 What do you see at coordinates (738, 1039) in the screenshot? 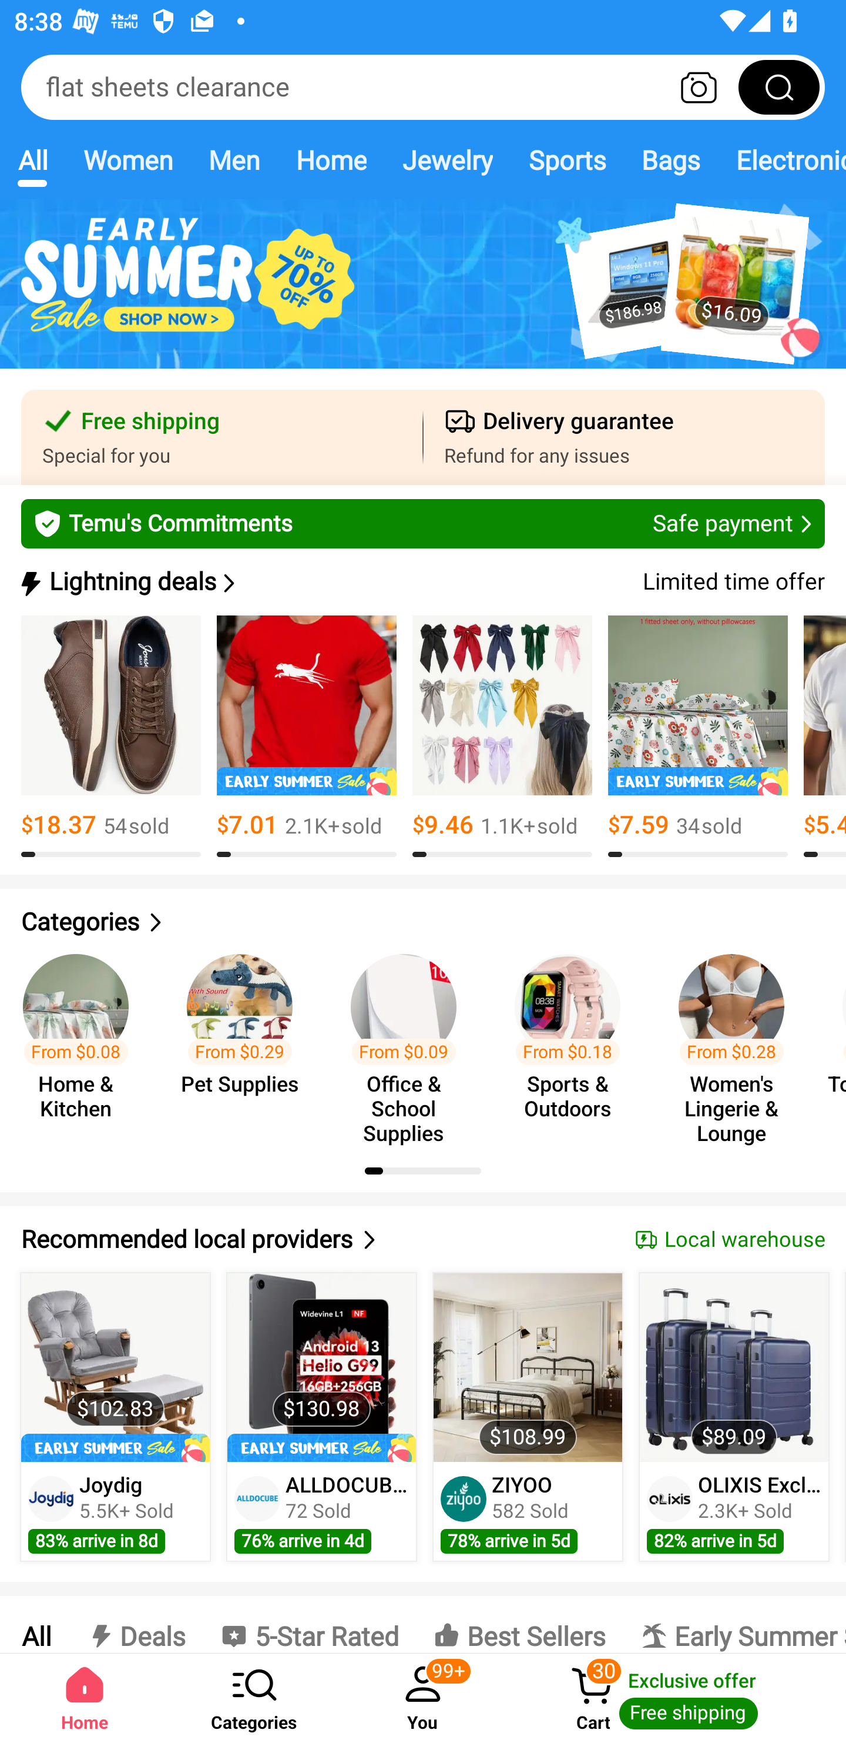
I see `From $0.28 Women's Lingerie & Lounge` at bounding box center [738, 1039].